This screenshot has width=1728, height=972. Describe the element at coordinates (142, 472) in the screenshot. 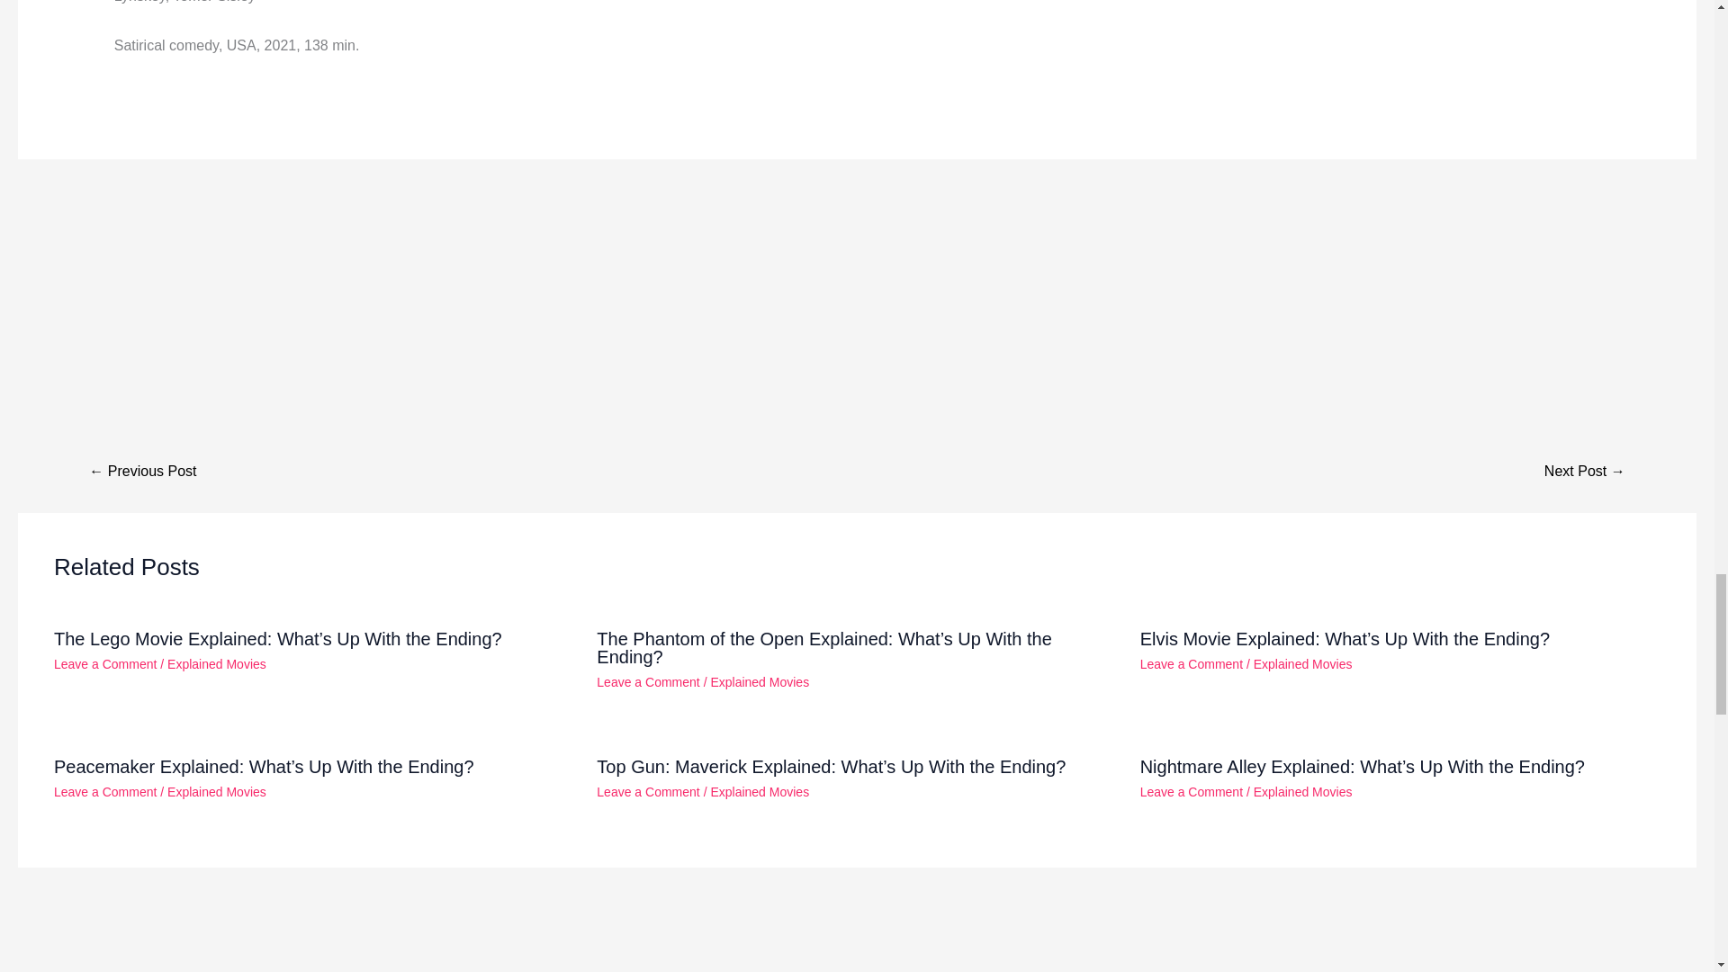

I see `The French Dispatch Explained: What's Up With the Ending?` at that location.